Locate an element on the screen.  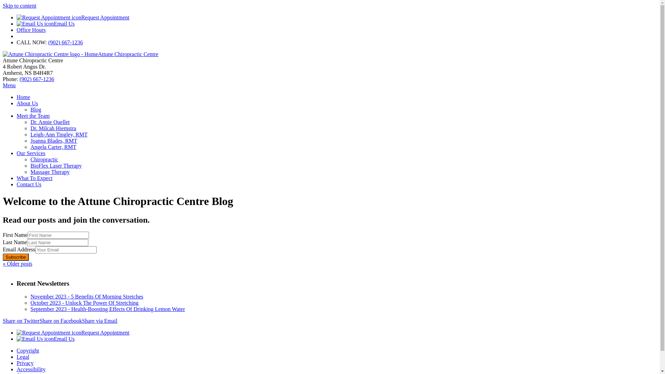
Skip to content is located at coordinates (19, 6).